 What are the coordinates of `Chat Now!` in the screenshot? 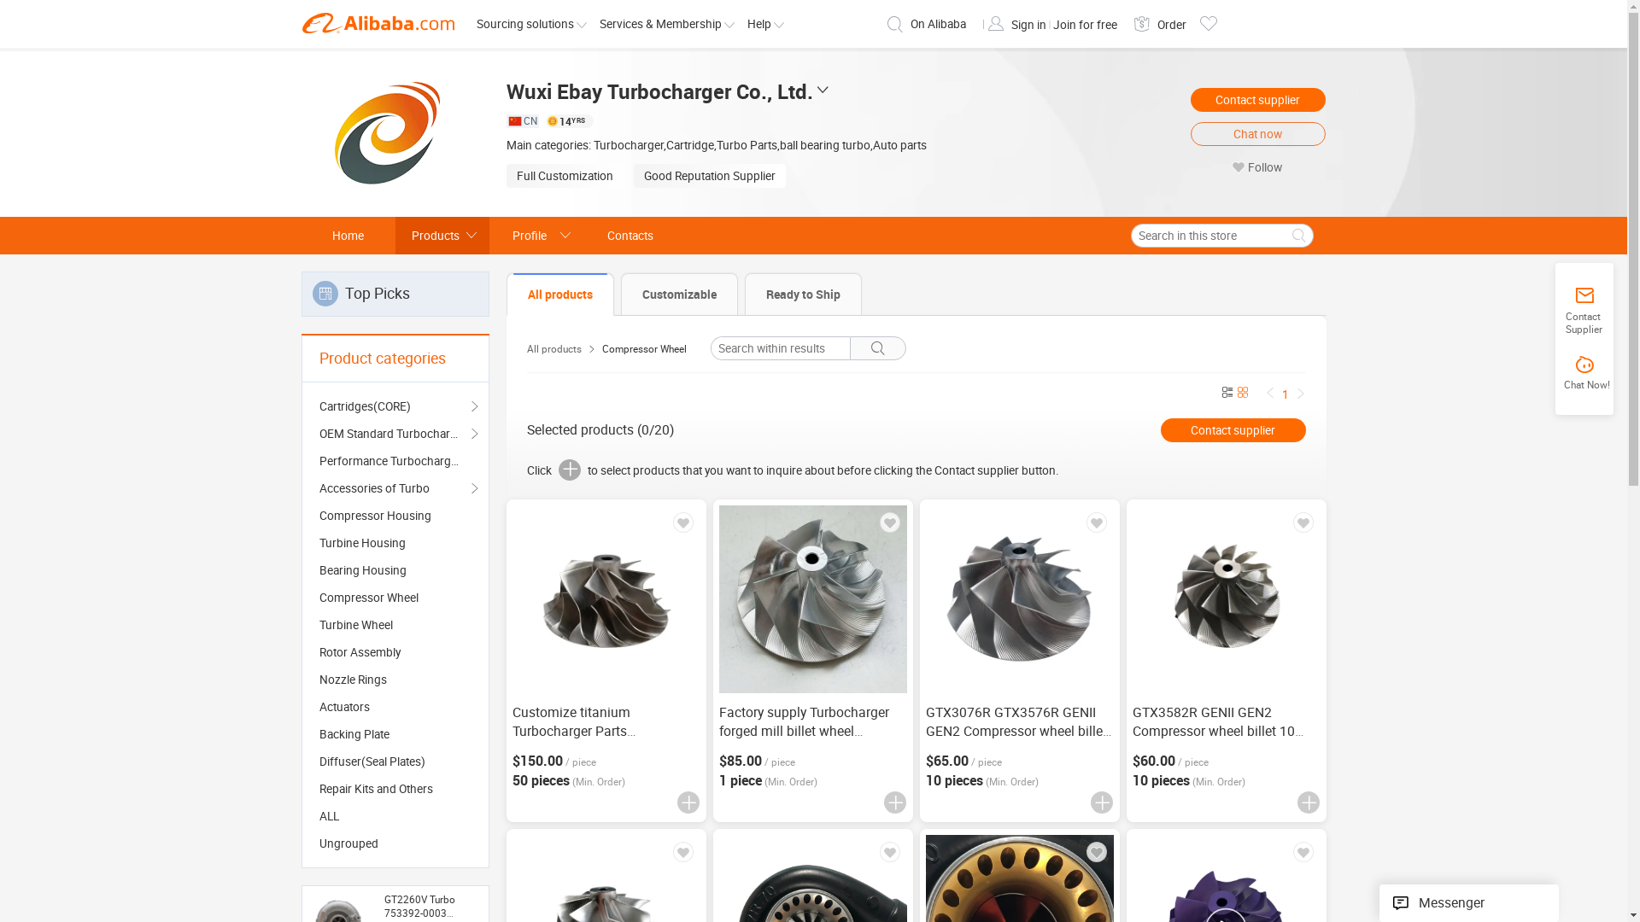 It's located at (1585, 374).